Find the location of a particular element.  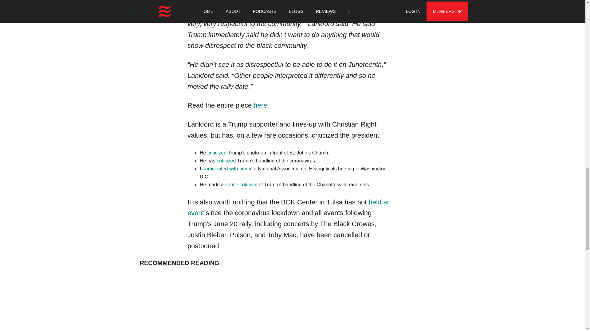

here is located at coordinates (260, 105).